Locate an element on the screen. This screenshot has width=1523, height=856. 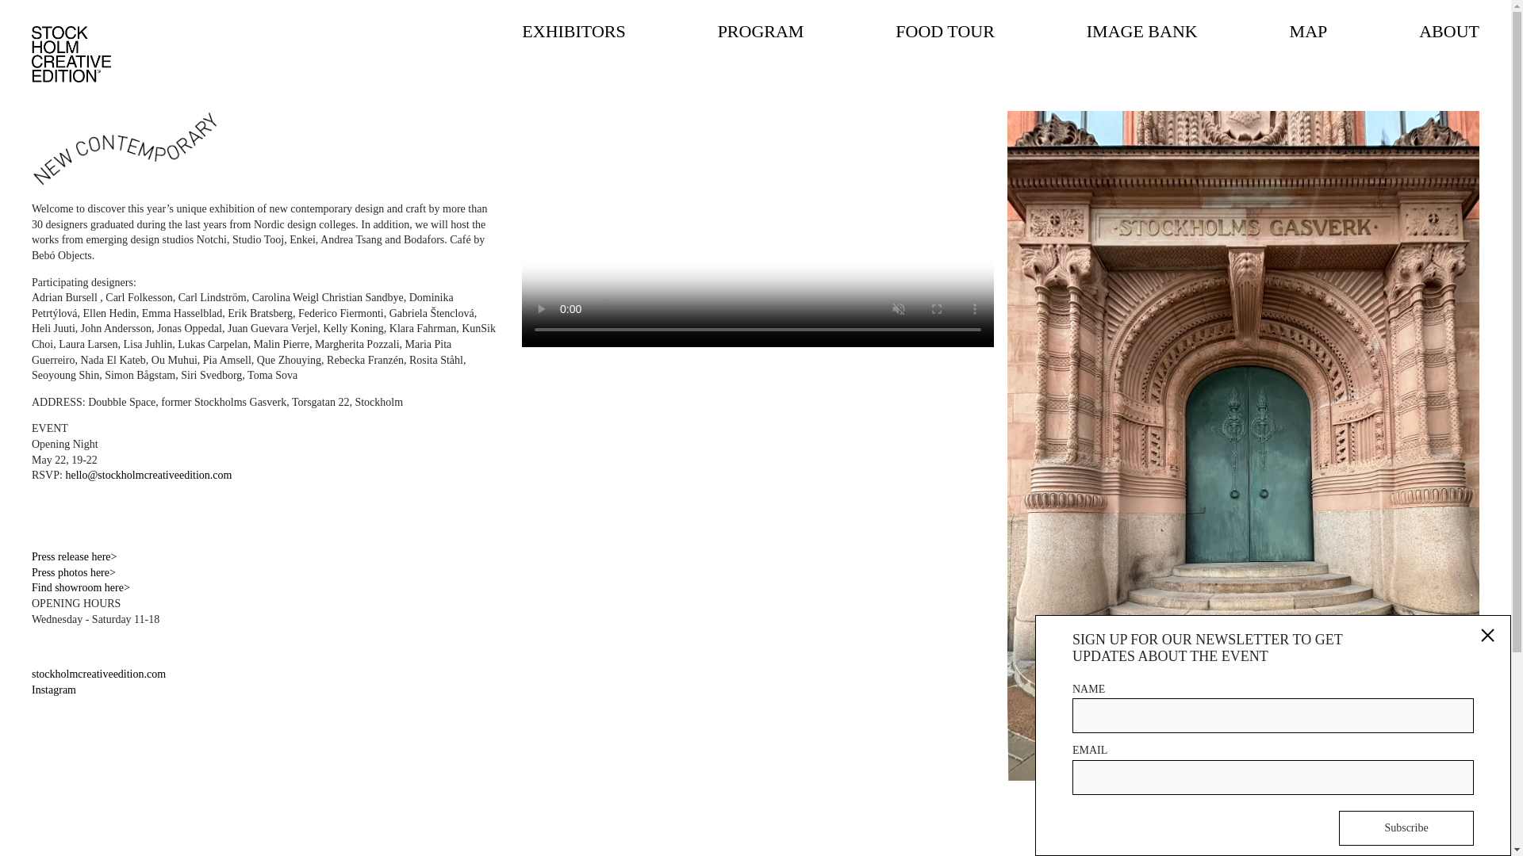
Subscribe is located at coordinates (1406, 827).